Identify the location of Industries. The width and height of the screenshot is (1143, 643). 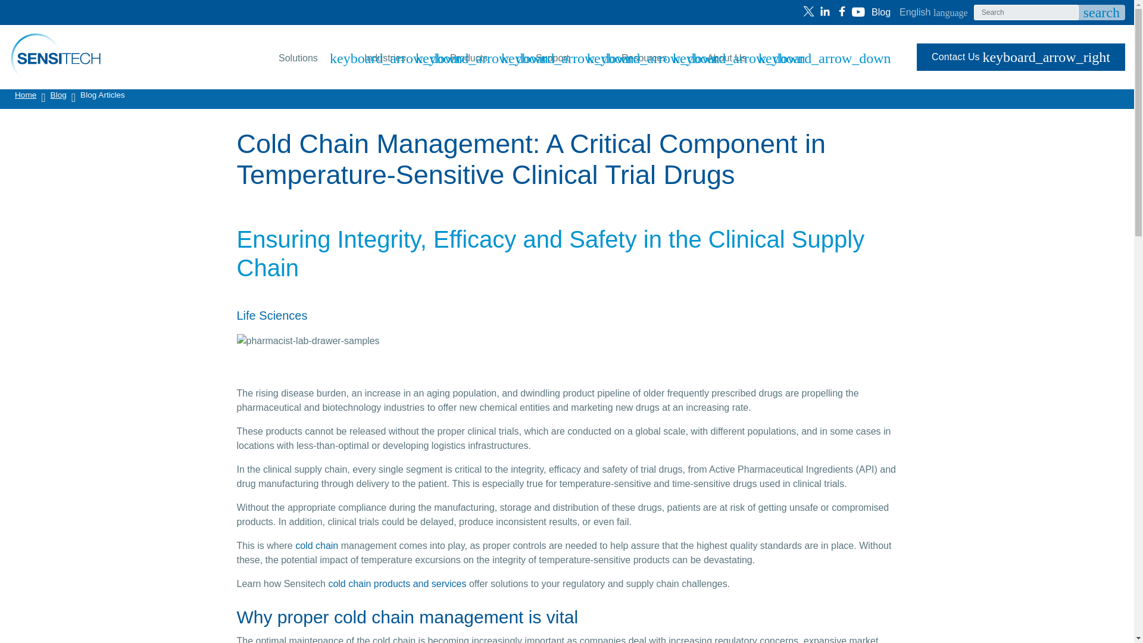
(310, 57).